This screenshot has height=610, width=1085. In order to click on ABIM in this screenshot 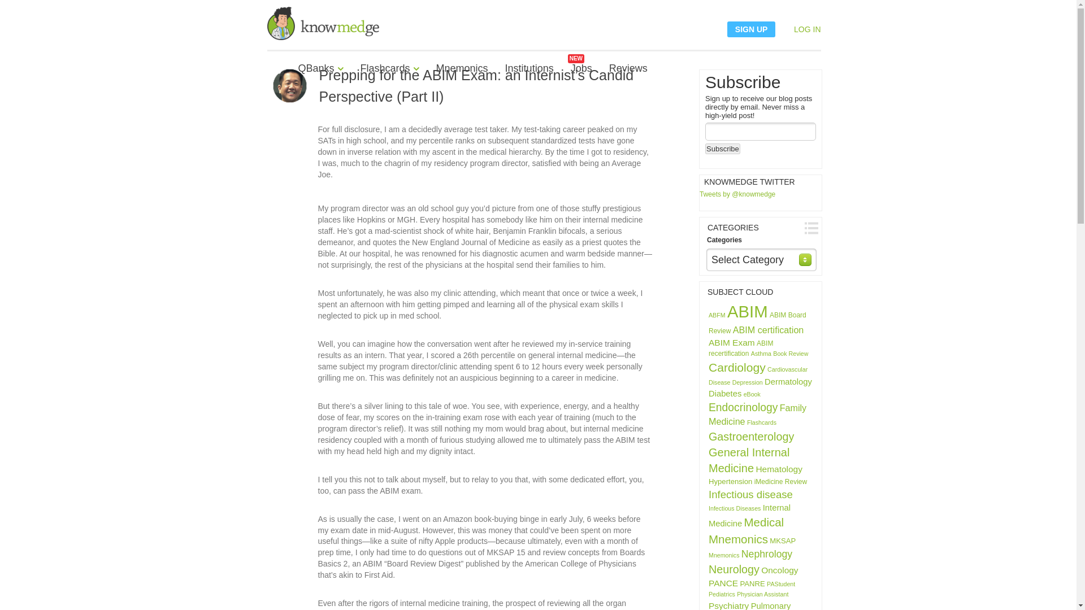, I will do `click(747, 311)`.